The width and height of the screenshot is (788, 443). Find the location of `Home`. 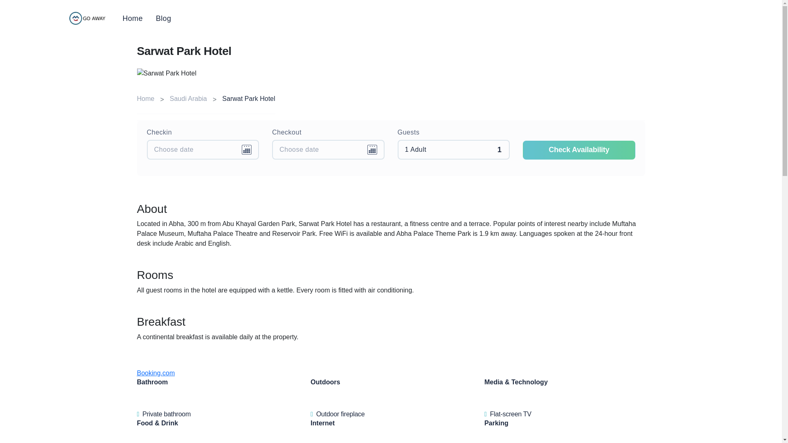

Home is located at coordinates (146, 98).